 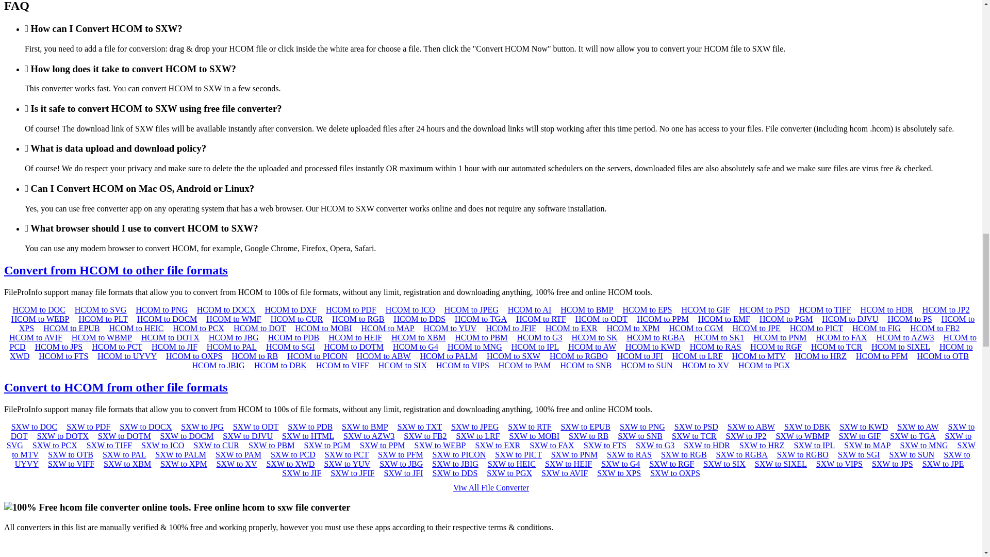 What do you see at coordinates (351, 309) in the screenshot?
I see `HCOM to PDF` at bounding box center [351, 309].